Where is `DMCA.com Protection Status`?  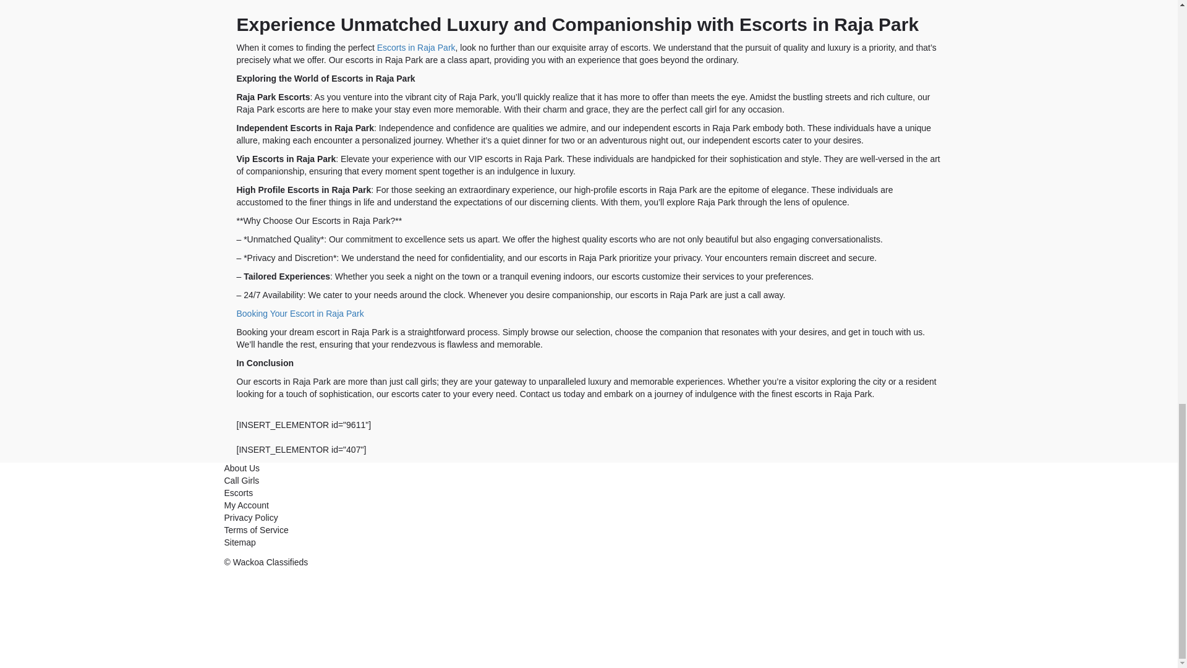 DMCA.com Protection Status is located at coordinates (317, 615).